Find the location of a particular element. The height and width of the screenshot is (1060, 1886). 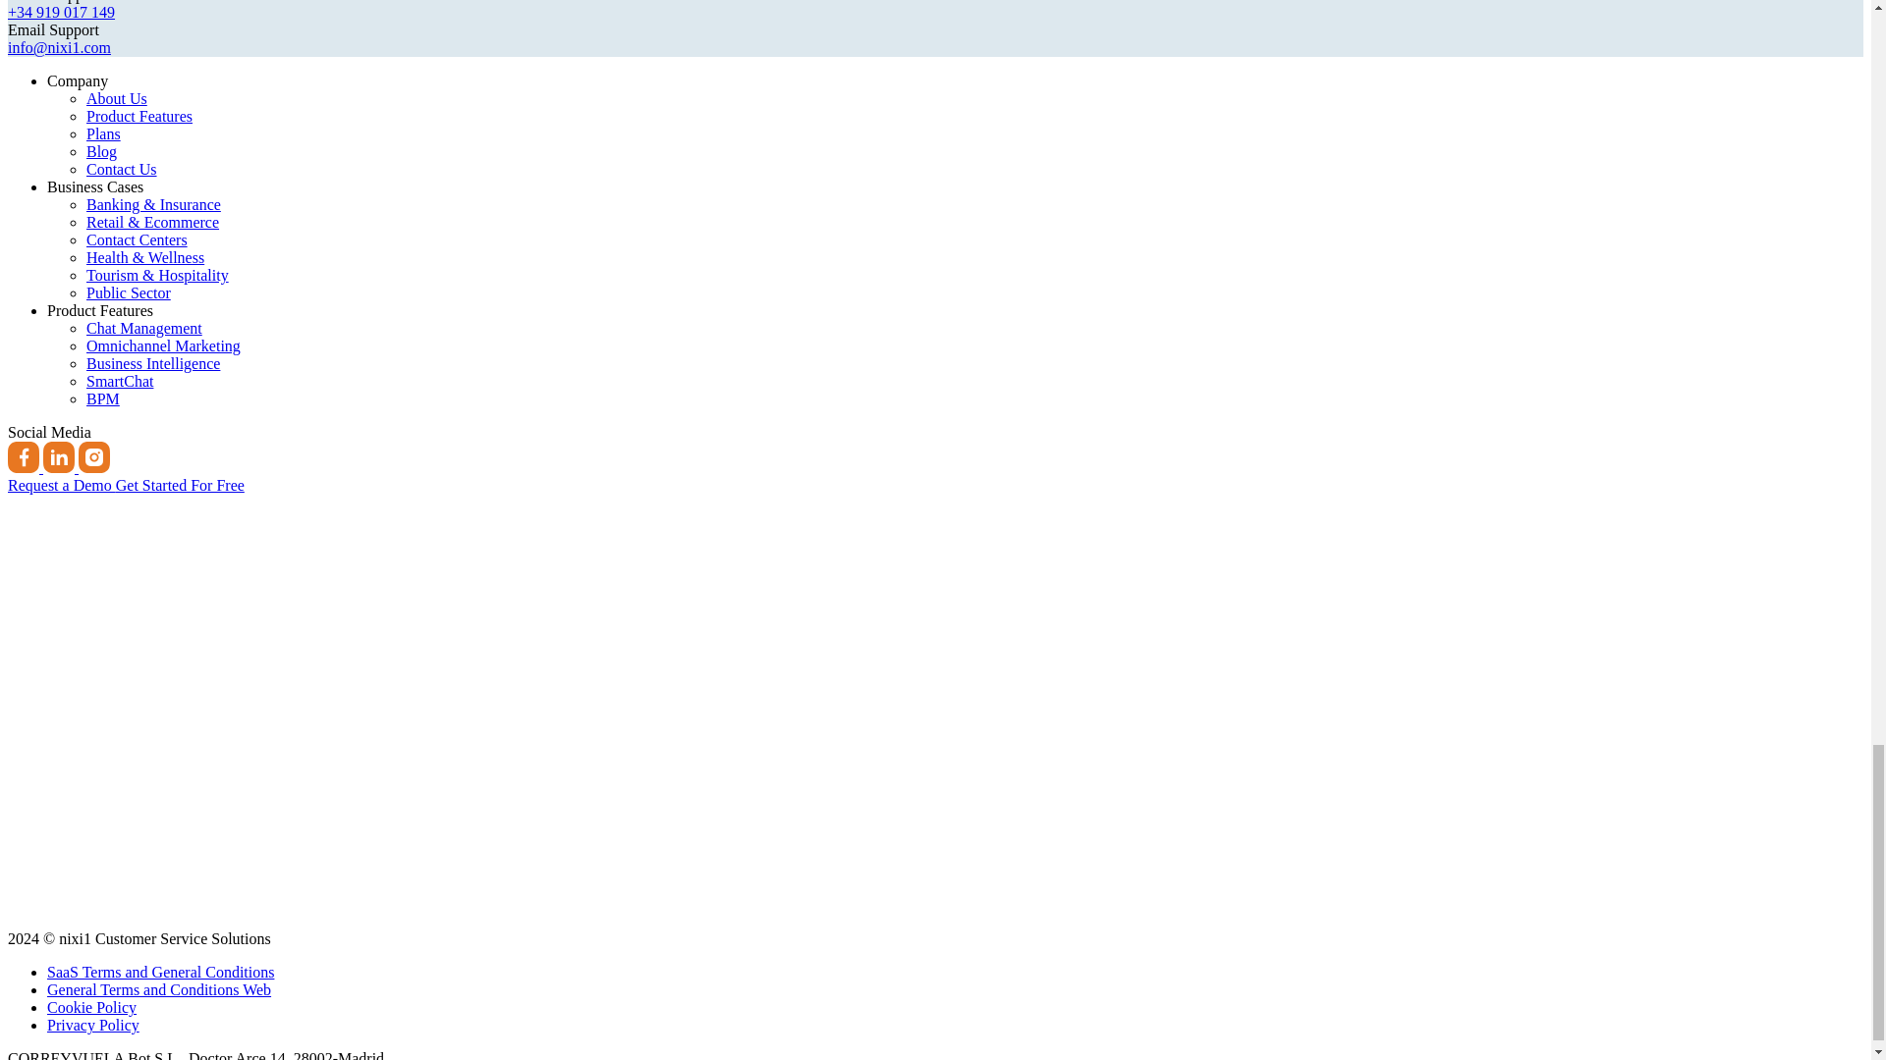

Contact Centers is located at coordinates (137, 239).